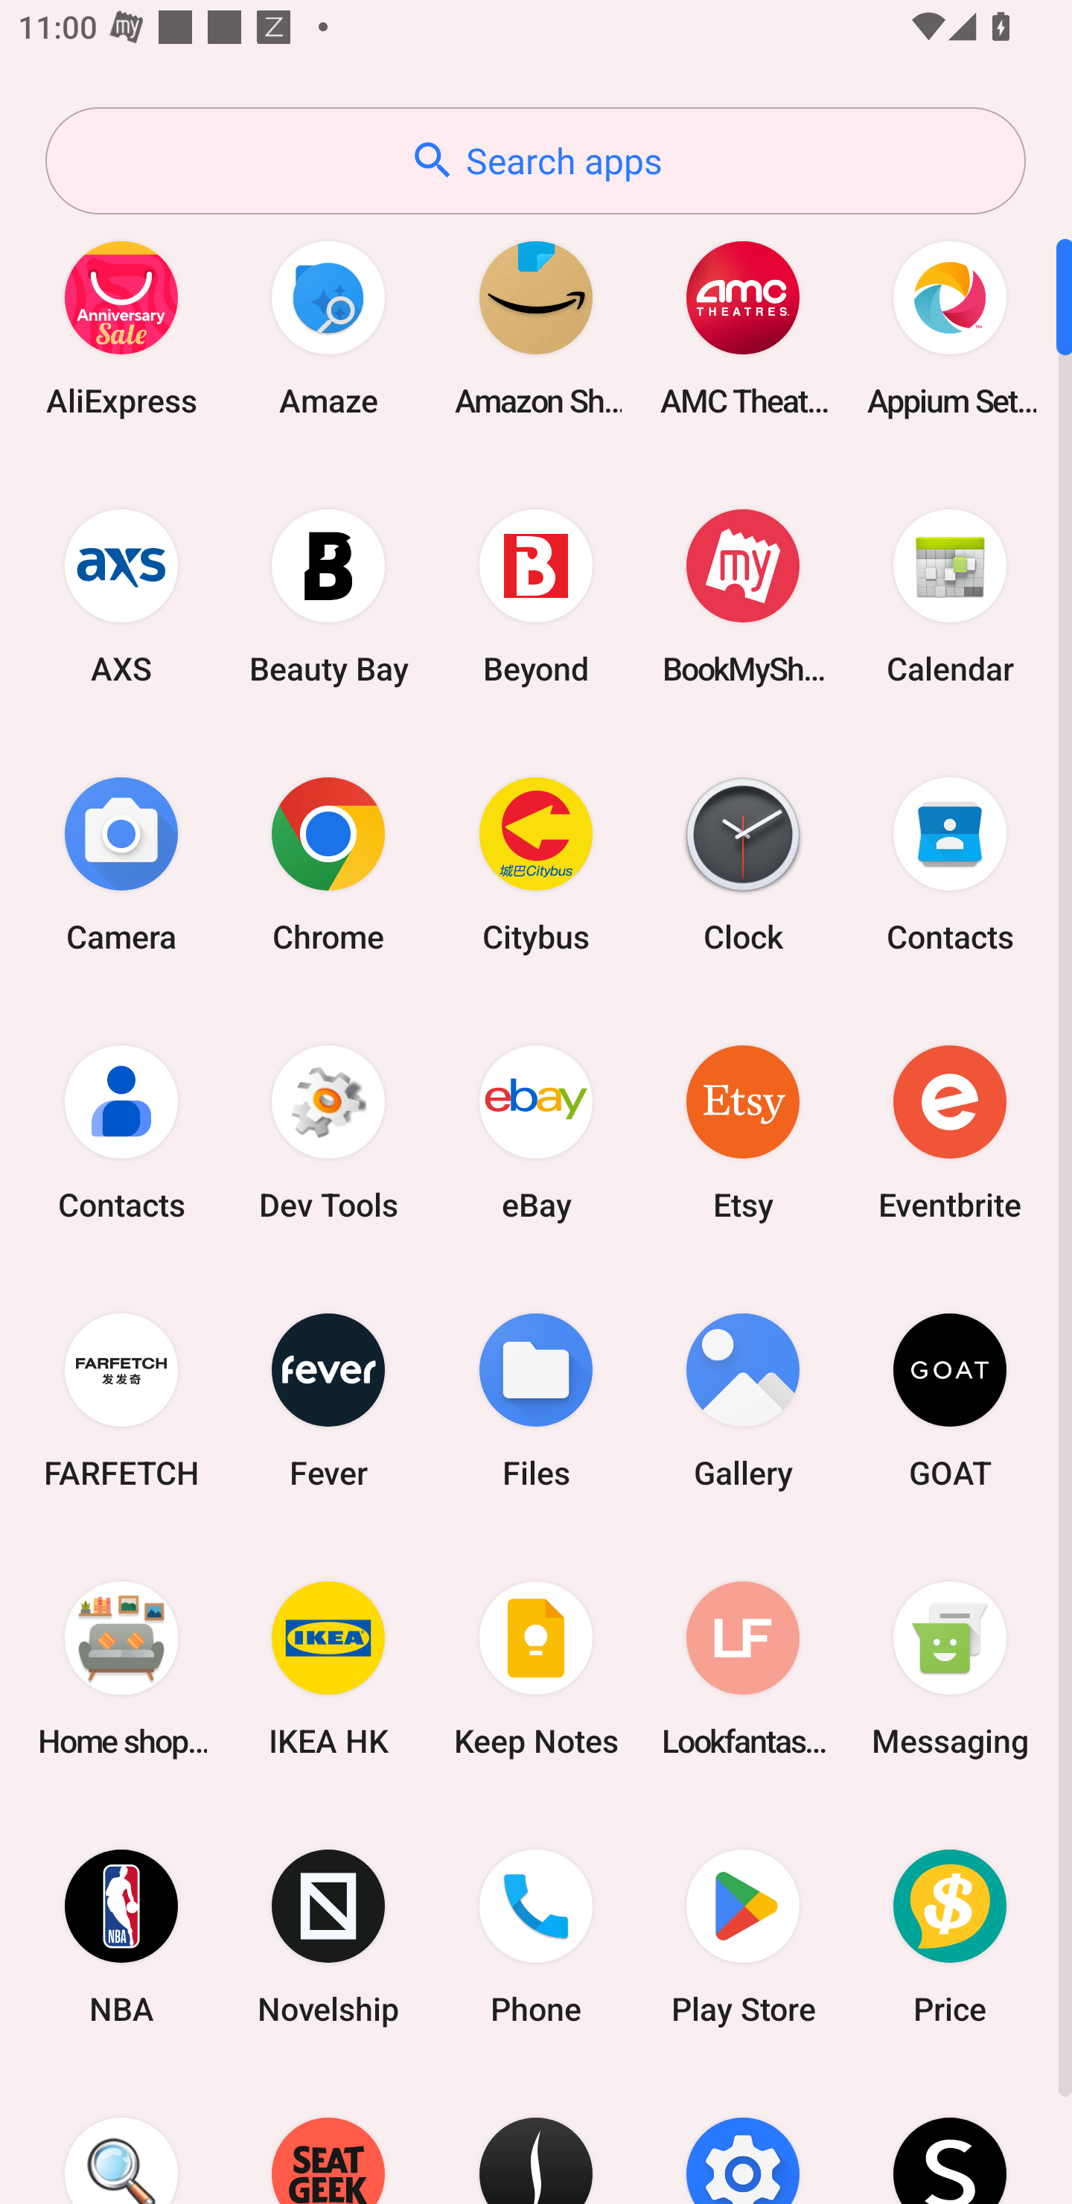 Image resolution: width=1072 pixels, height=2204 pixels. What do you see at coordinates (121, 1937) in the screenshot?
I see `NBA` at bounding box center [121, 1937].